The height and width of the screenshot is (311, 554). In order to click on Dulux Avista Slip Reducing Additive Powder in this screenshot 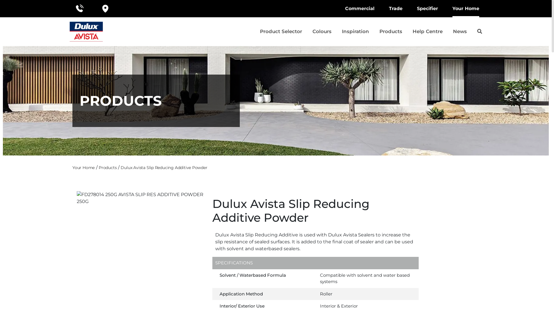, I will do `click(164, 168)`.